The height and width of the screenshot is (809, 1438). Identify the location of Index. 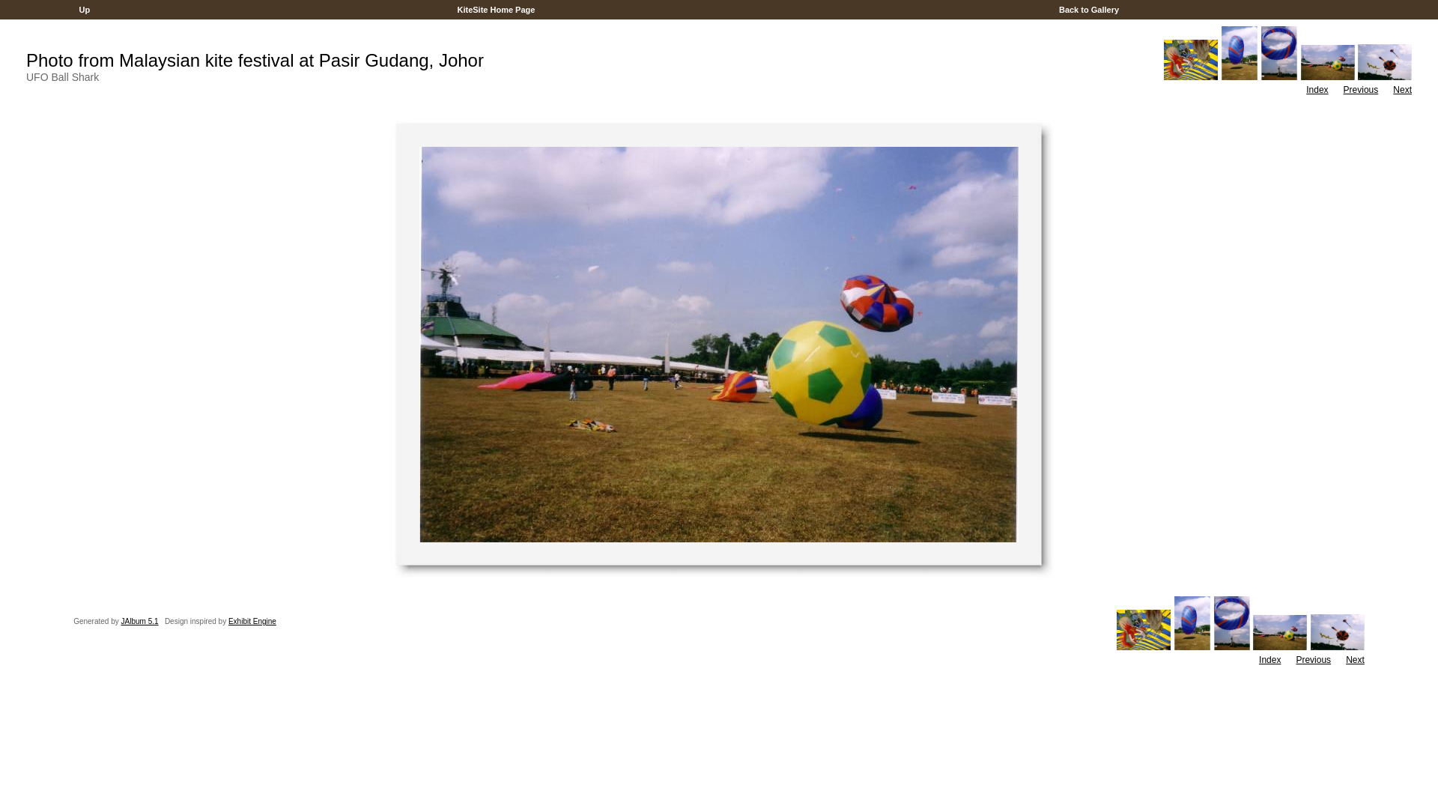
(1317, 90).